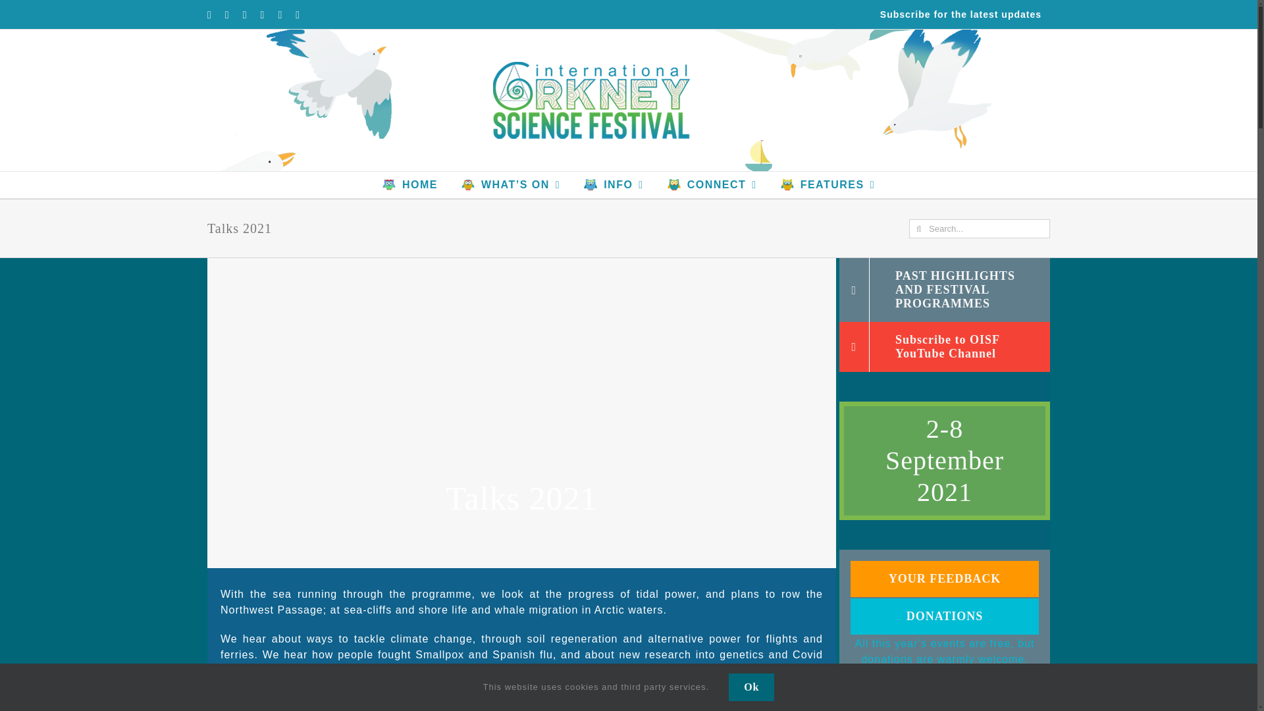 This screenshot has height=711, width=1264. Describe the element at coordinates (961, 14) in the screenshot. I see `Subscribe for the latest updates` at that location.